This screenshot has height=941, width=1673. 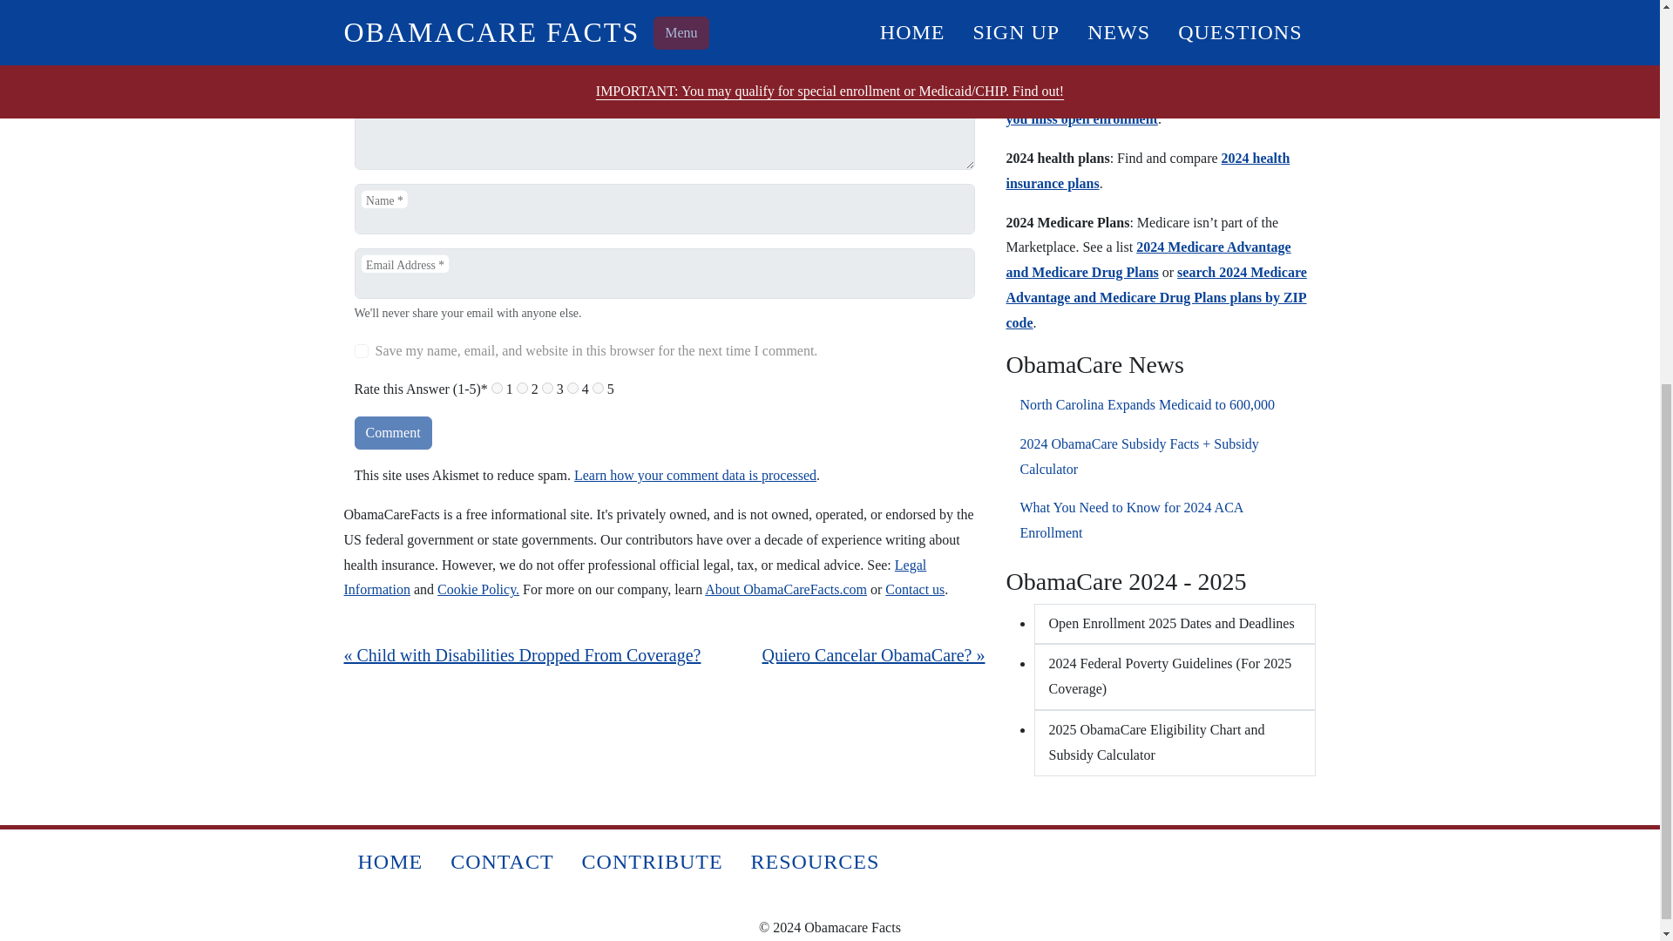 What do you see at coordinates (1156, 82) in the screenshot?
I see `Change Obamacare plans` at bounding box center [1156, 82].